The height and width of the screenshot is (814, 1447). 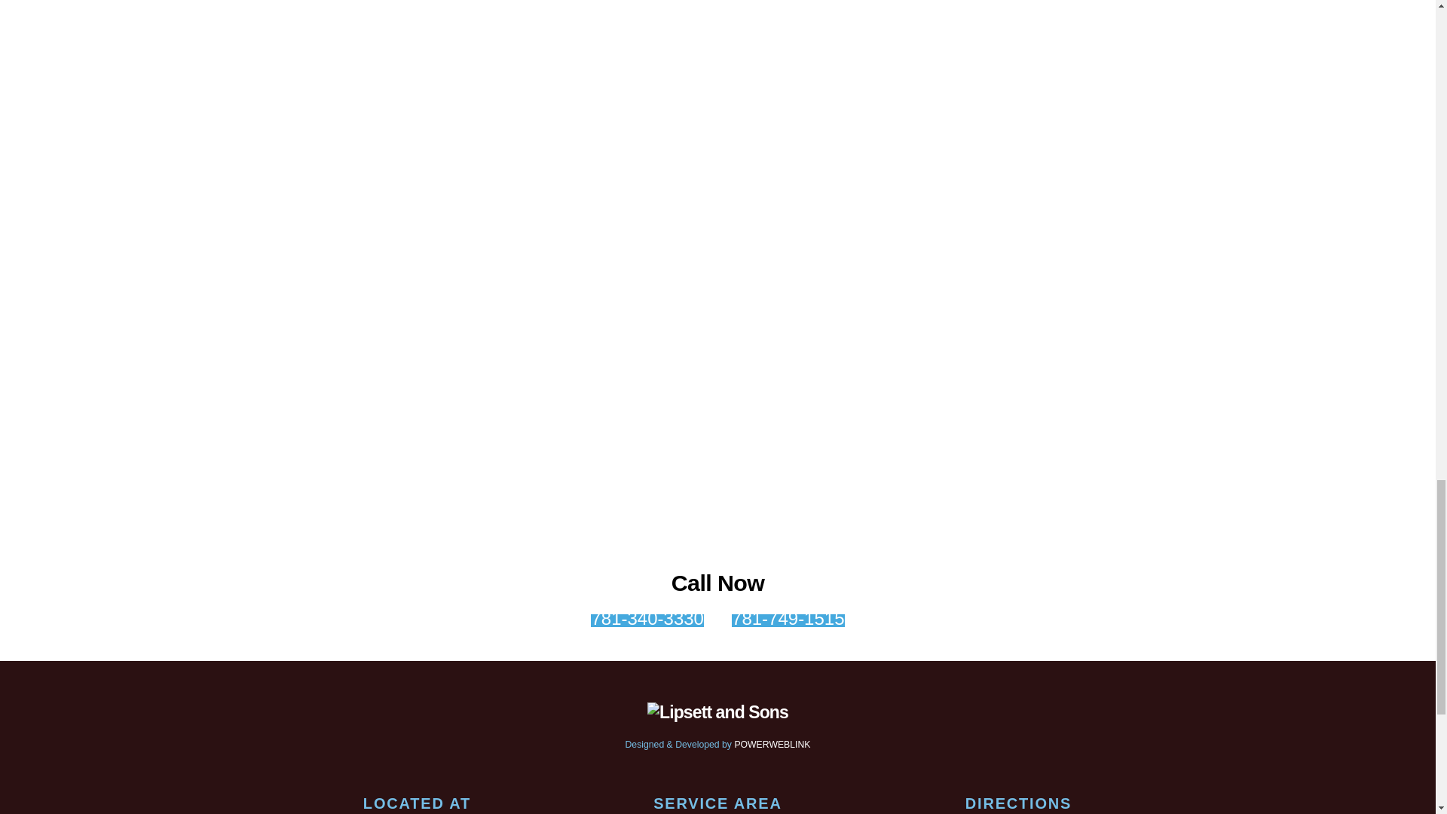 What do you see at coordinates (788, 620) in the screenshot?
I see `781-749-1515` at bounding box center [788, 620].